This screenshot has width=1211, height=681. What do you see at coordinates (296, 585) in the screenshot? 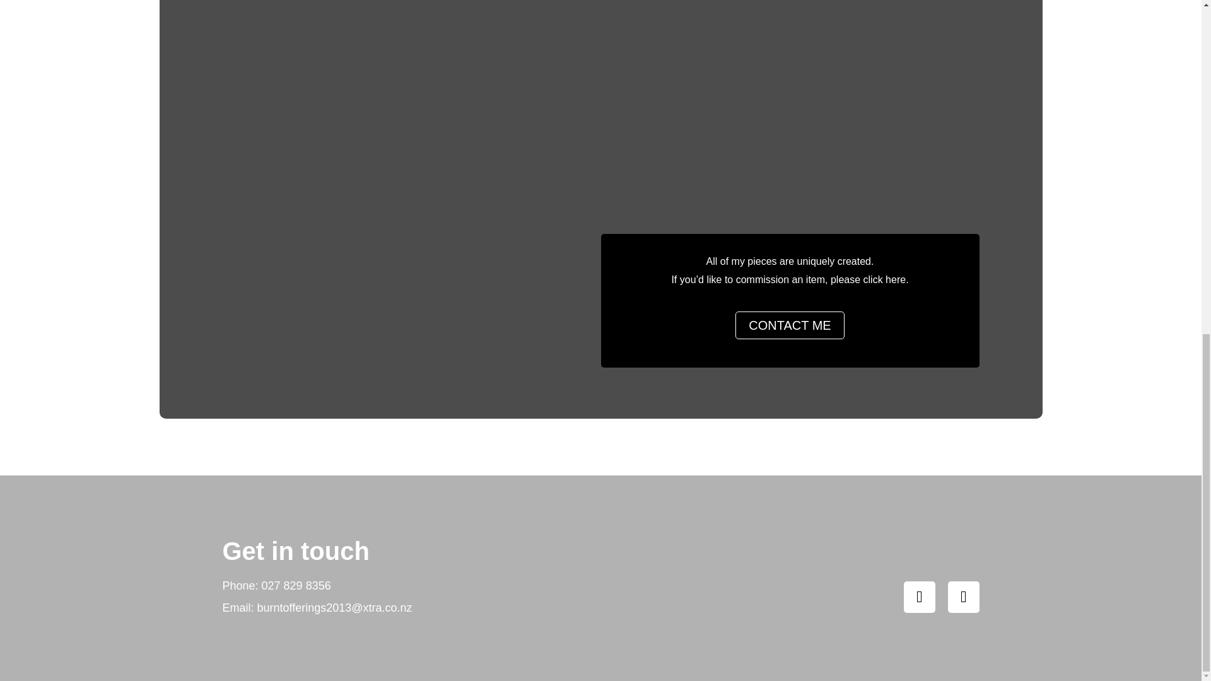
I see `027 829 8356` at bounding box center [296, 585].